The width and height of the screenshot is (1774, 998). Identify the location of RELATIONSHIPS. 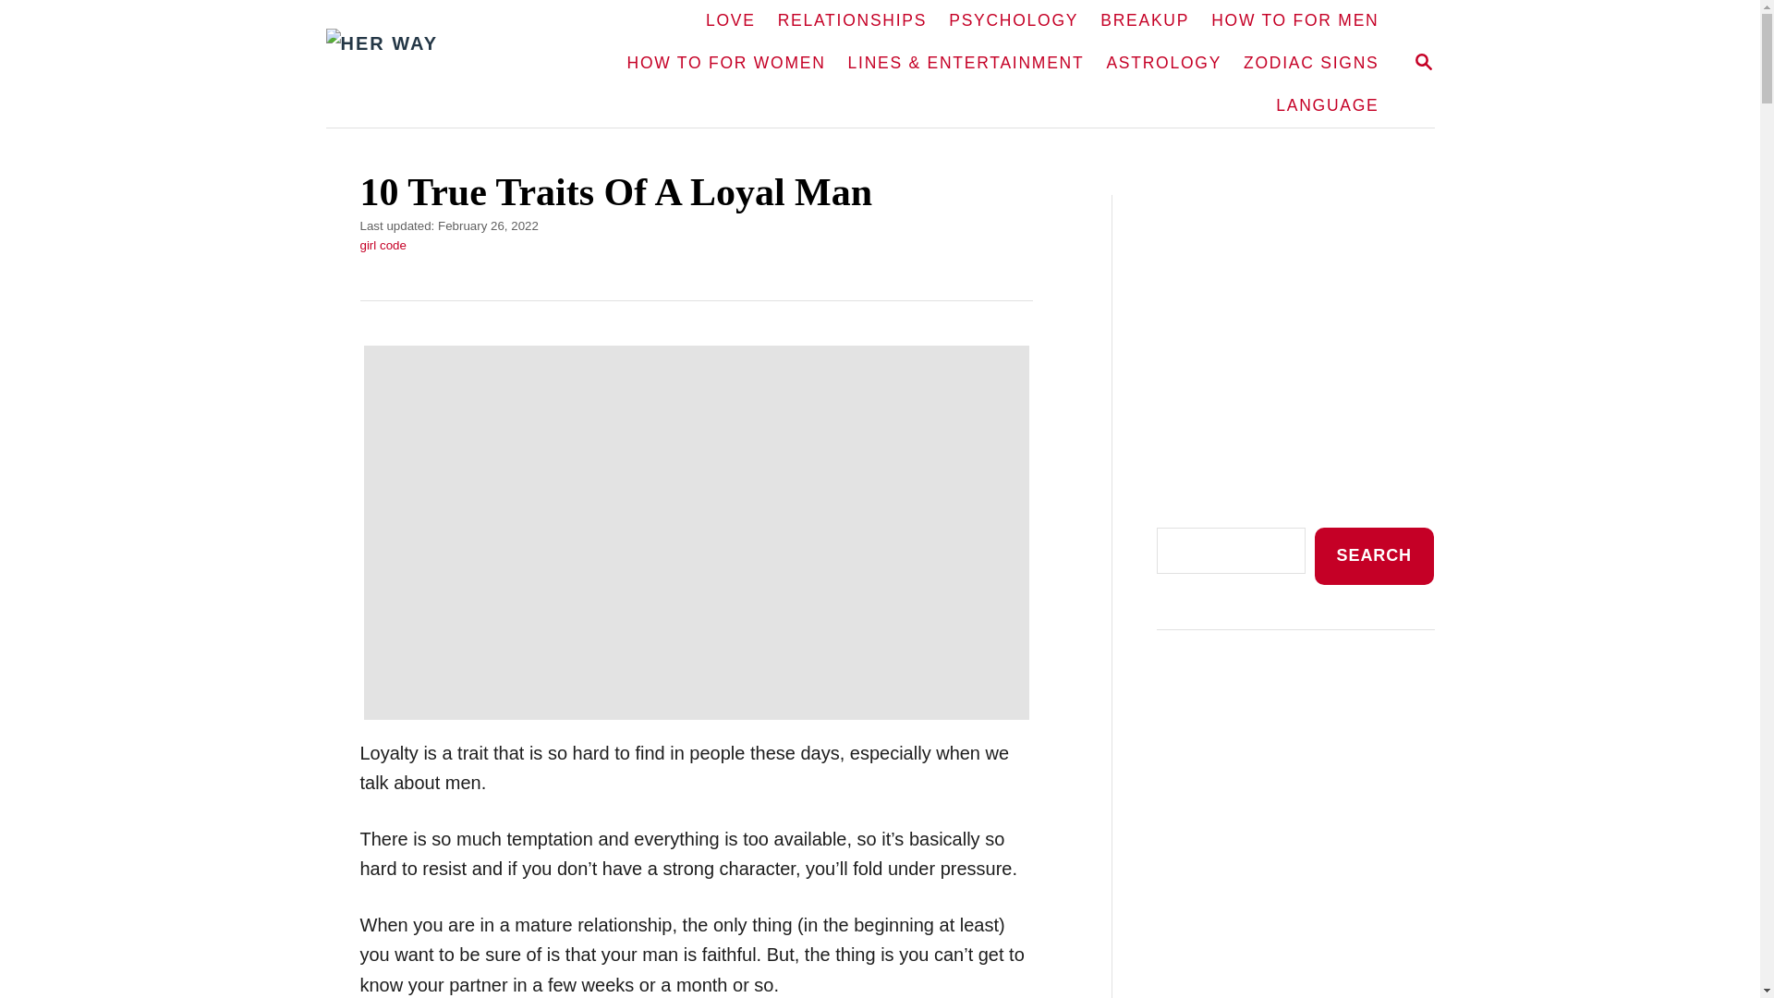
(852, 21).